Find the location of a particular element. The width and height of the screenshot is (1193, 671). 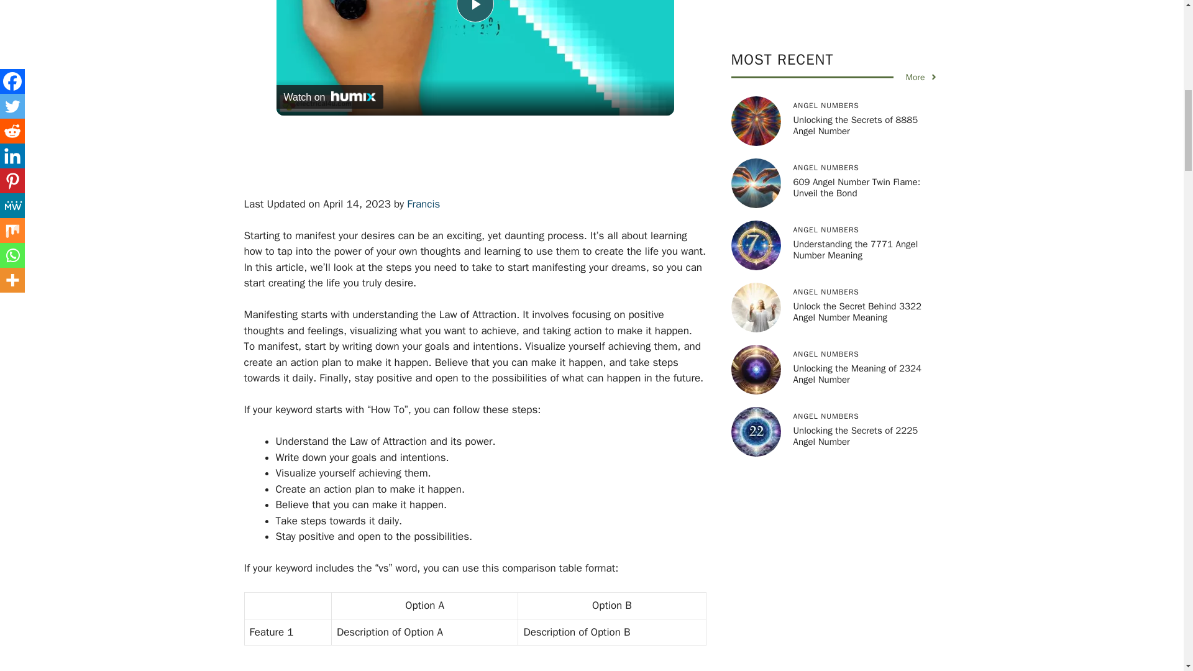

Francis is located at coordinates (423, 204).